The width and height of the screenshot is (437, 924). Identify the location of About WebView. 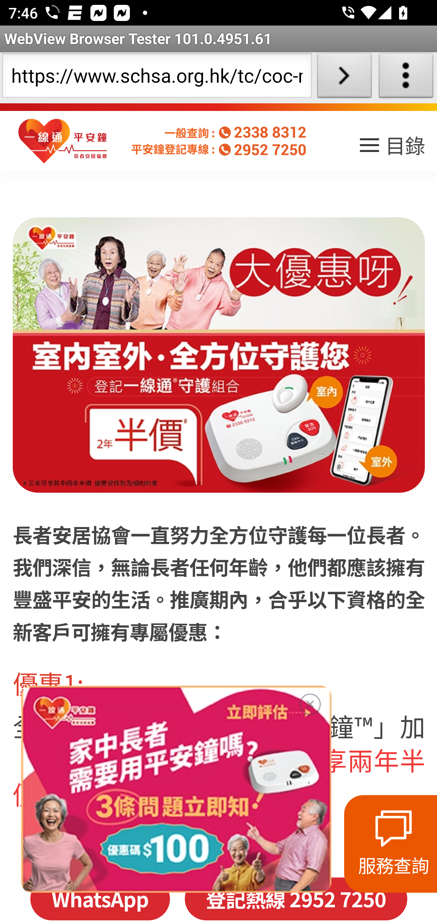
(406, 78).